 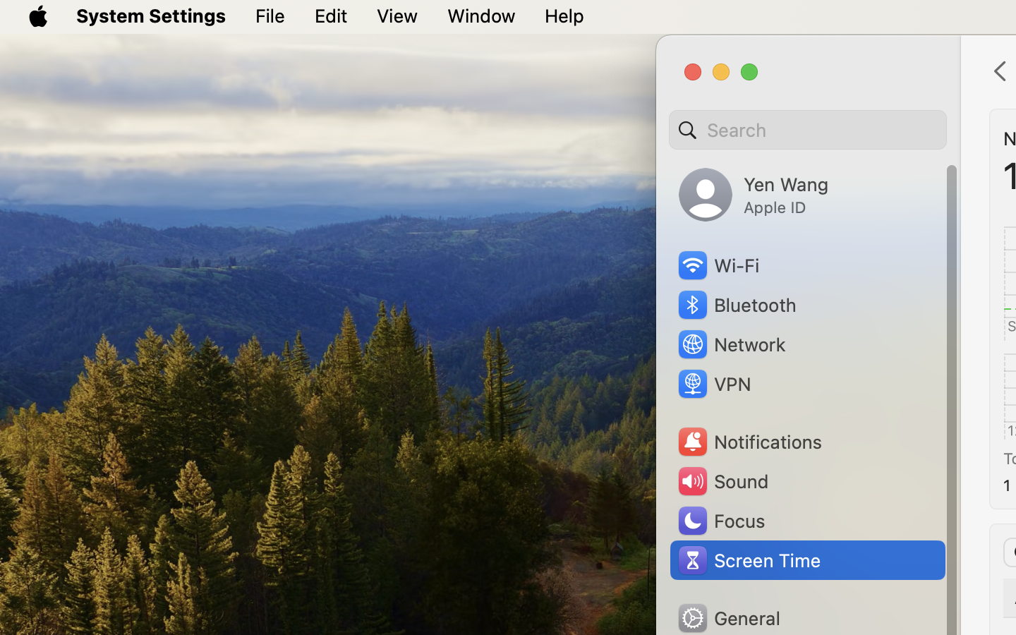 What do you see at coordinates (749, 560) in the screenshot?
I see `Screen Time` at bounding box center [749, 560].